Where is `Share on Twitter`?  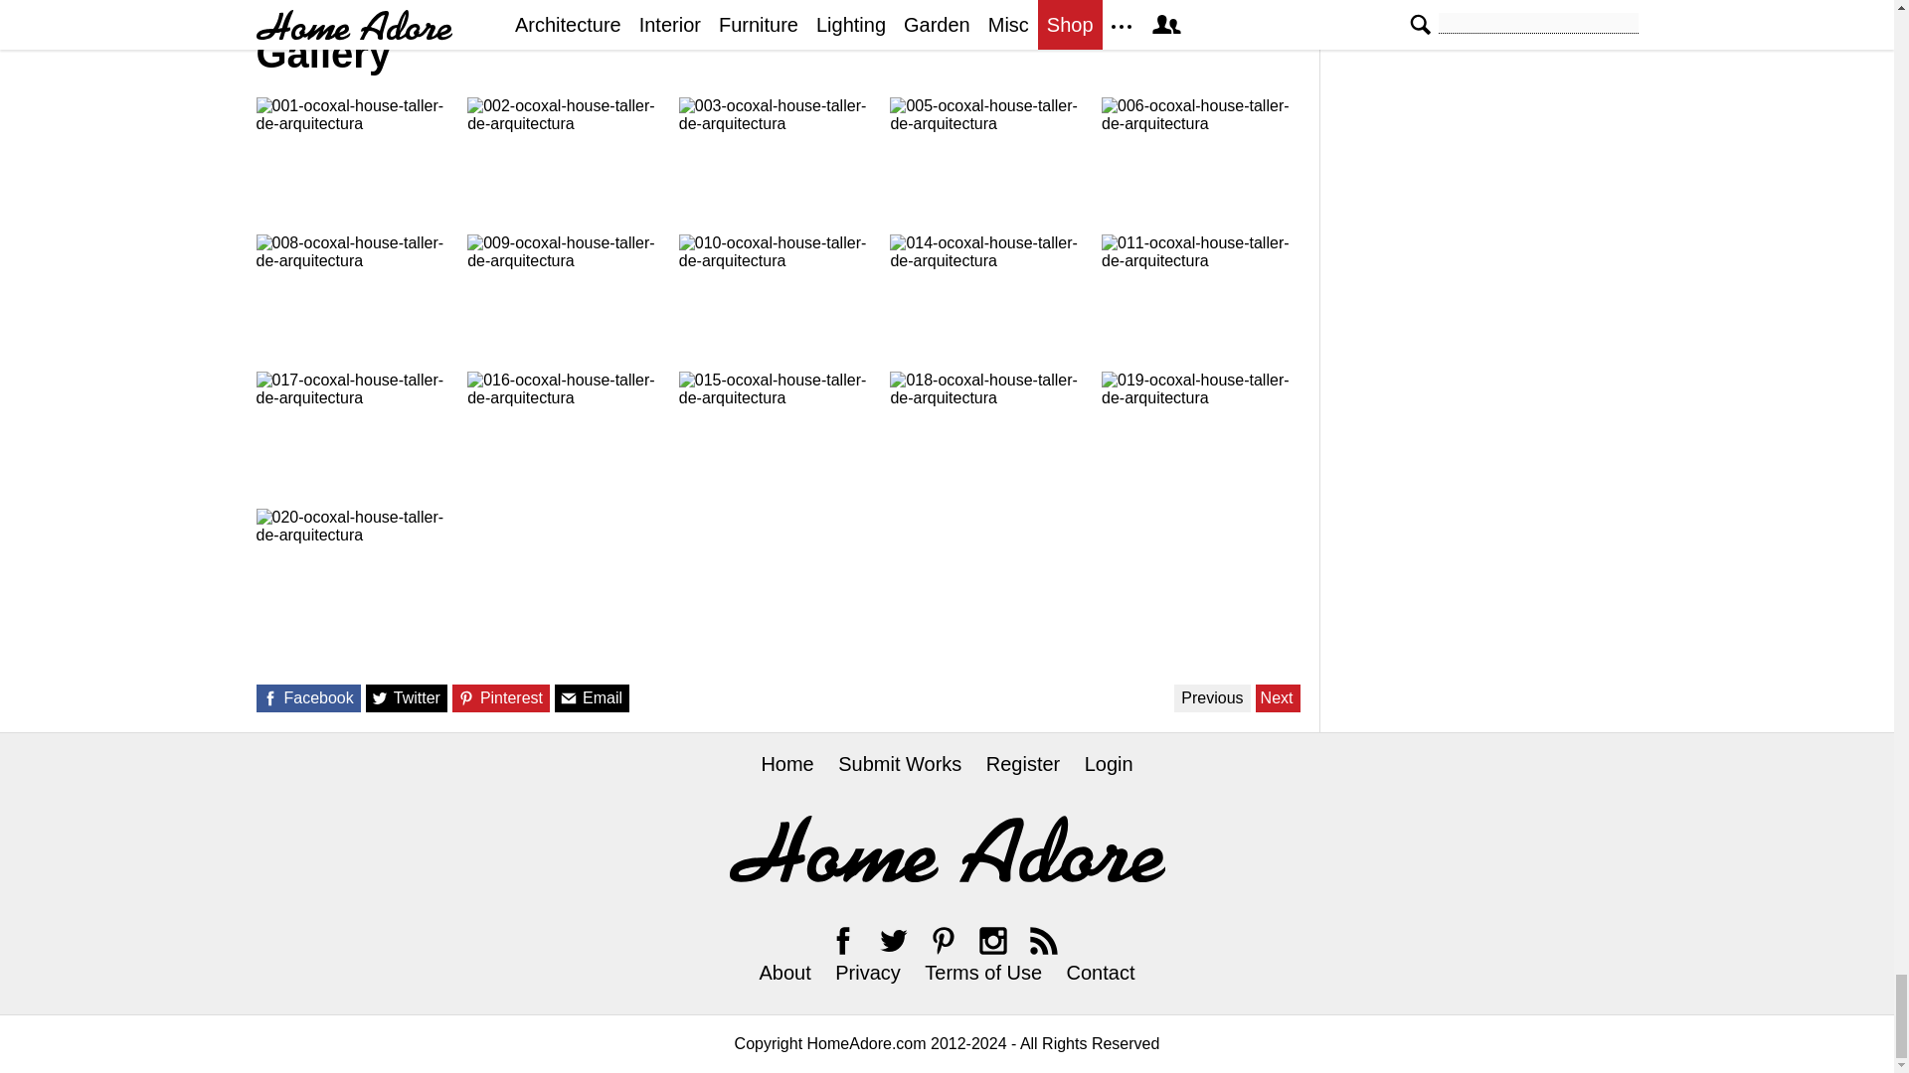
Share on Twitter is located at coordinates (380, 697).